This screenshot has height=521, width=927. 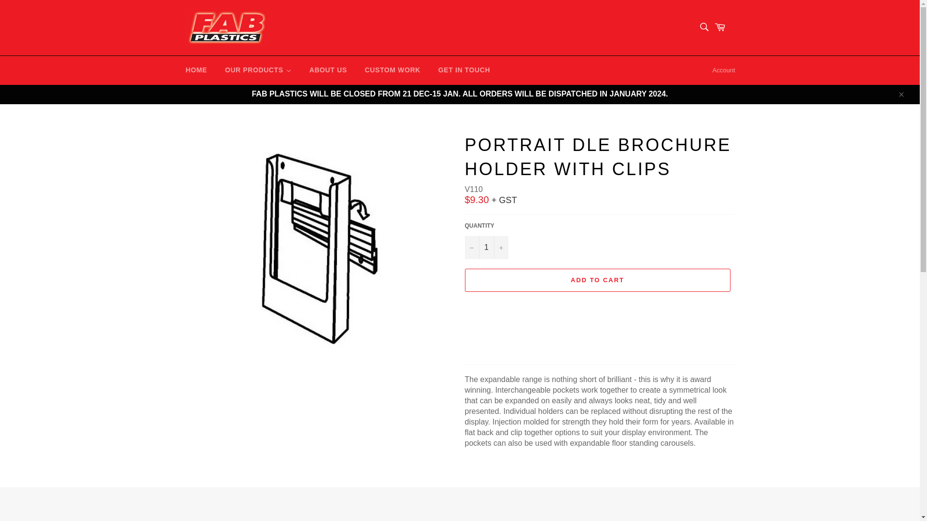 What do you see at coordinates (462, 70) in the screenshot?
I see `GET IN TOUCH` at bounding box center [462, 70].